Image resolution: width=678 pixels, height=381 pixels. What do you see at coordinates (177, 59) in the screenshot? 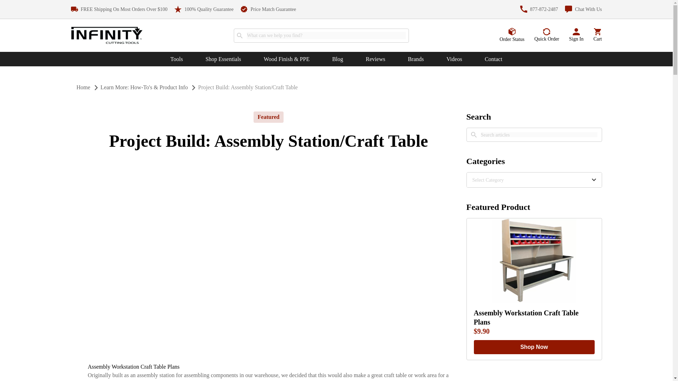
I see `Tools` at bounding box center [177, 59].